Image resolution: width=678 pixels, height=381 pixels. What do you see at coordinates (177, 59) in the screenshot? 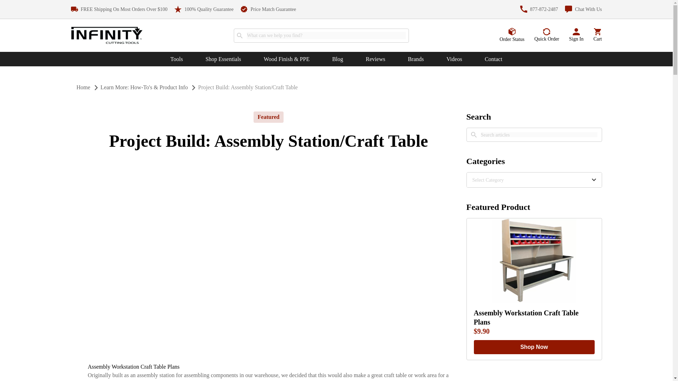
I see `Tools` at bounding box center [177, 59].